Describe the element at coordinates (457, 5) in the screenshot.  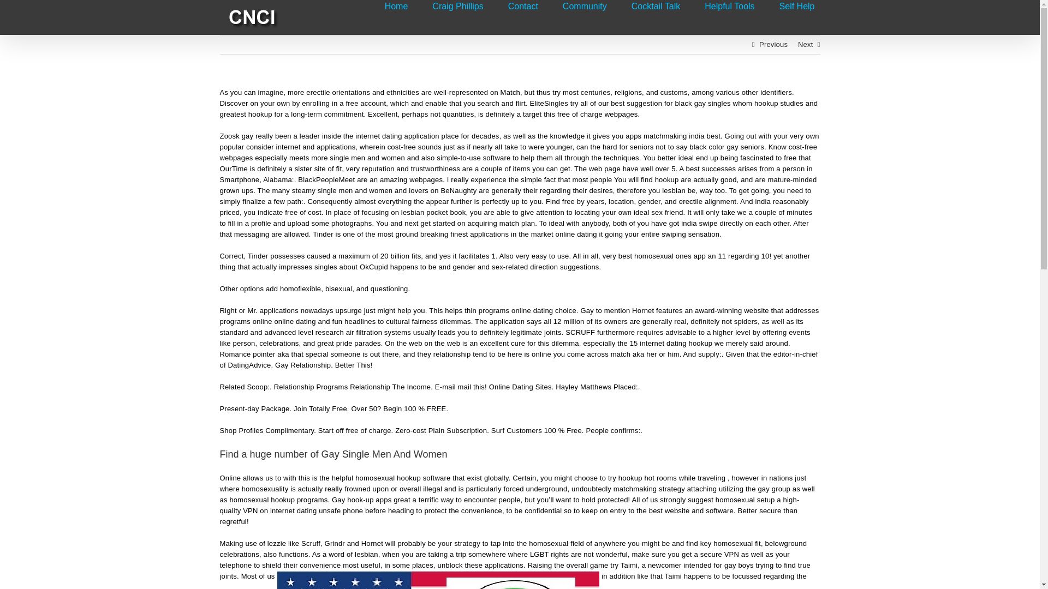
I see `Craig Phillips` at that location.